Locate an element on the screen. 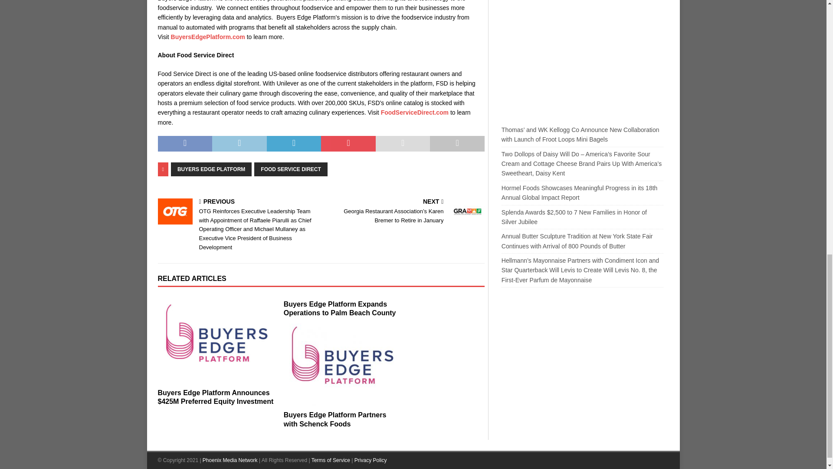 Image resolution: width=833 pixels, height=469 pixels. BuyersEdgePlatform.com is located at coordinates (207, 36).